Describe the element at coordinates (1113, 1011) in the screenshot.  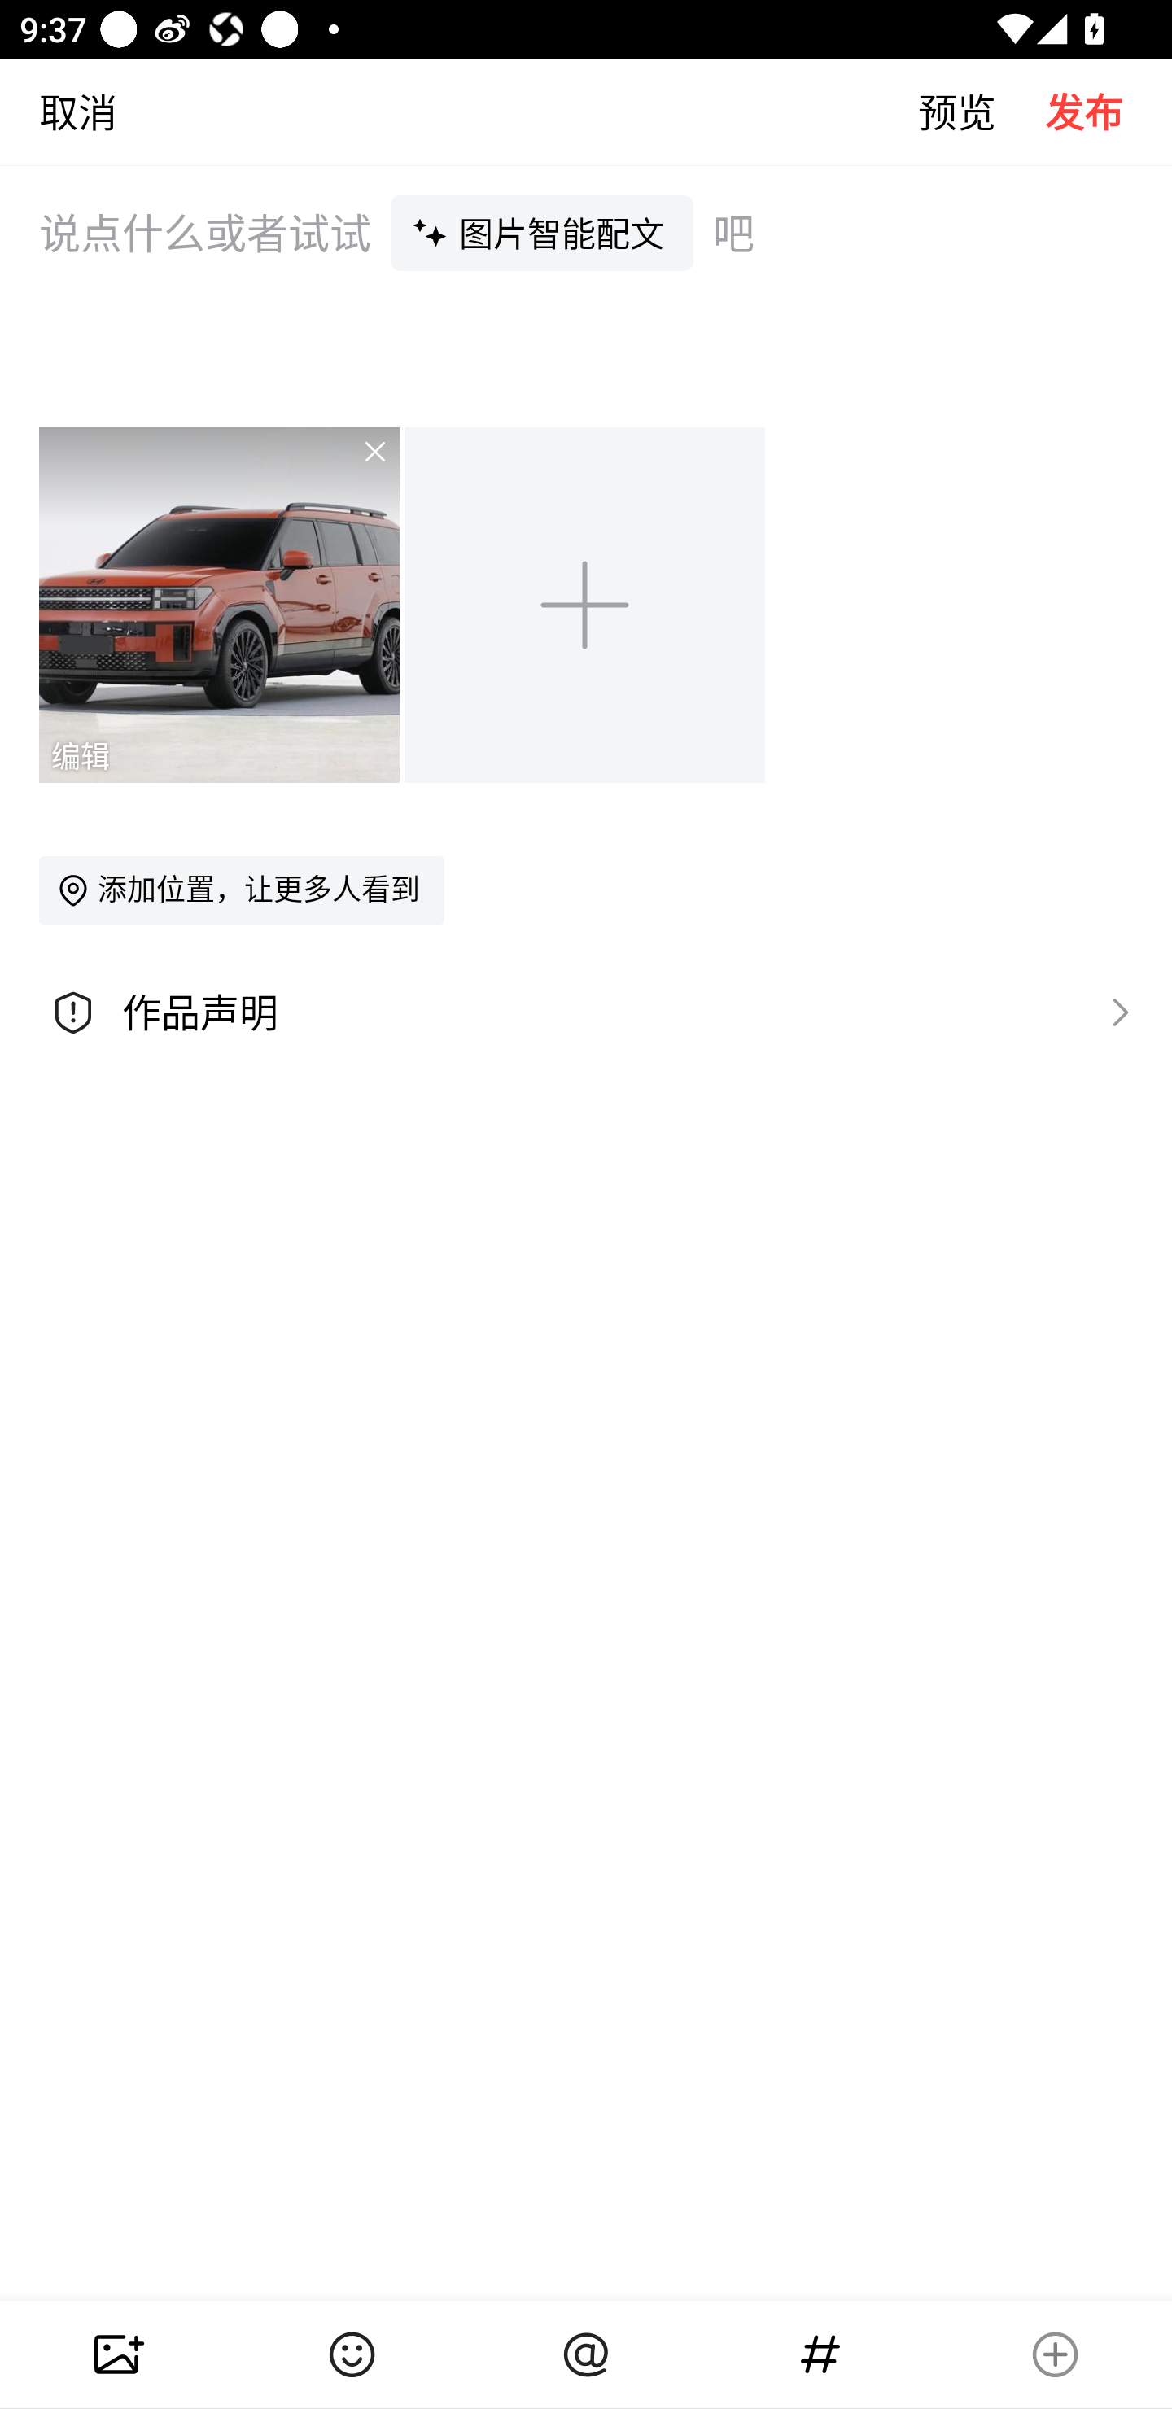
I see `高级设置` at that location.